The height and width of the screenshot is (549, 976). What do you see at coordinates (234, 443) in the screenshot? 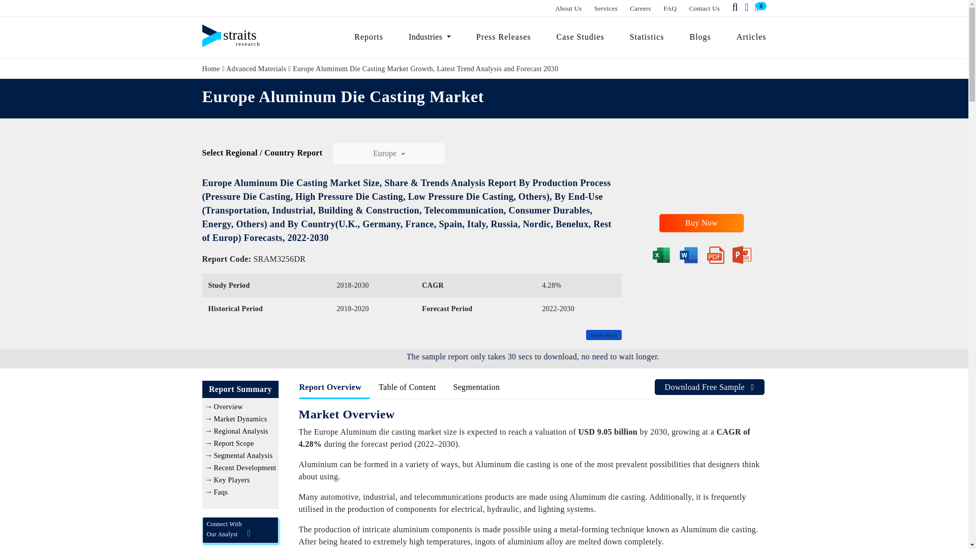
I see `Report Scope` at bounding box center [234, 443].